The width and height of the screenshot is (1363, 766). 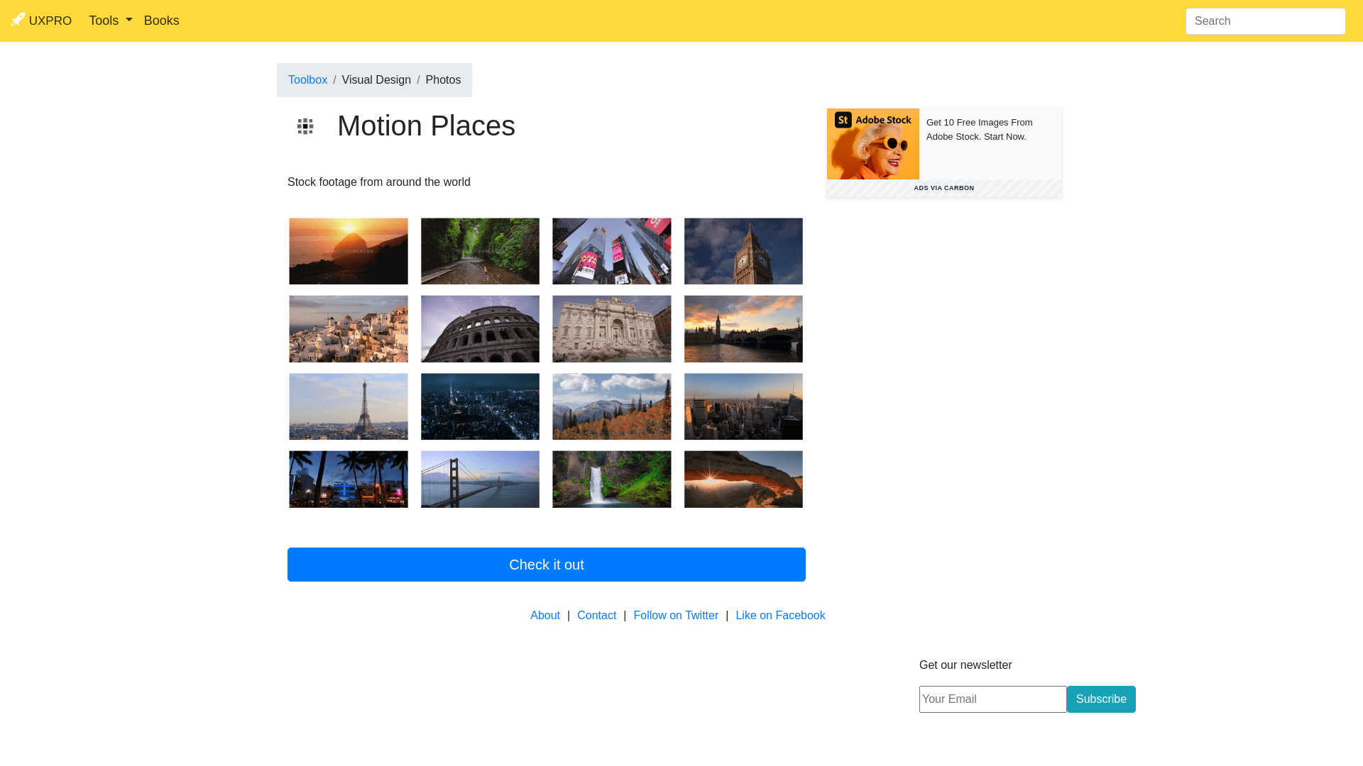 I want to click on Toolbox, so click(x=308, y=79).